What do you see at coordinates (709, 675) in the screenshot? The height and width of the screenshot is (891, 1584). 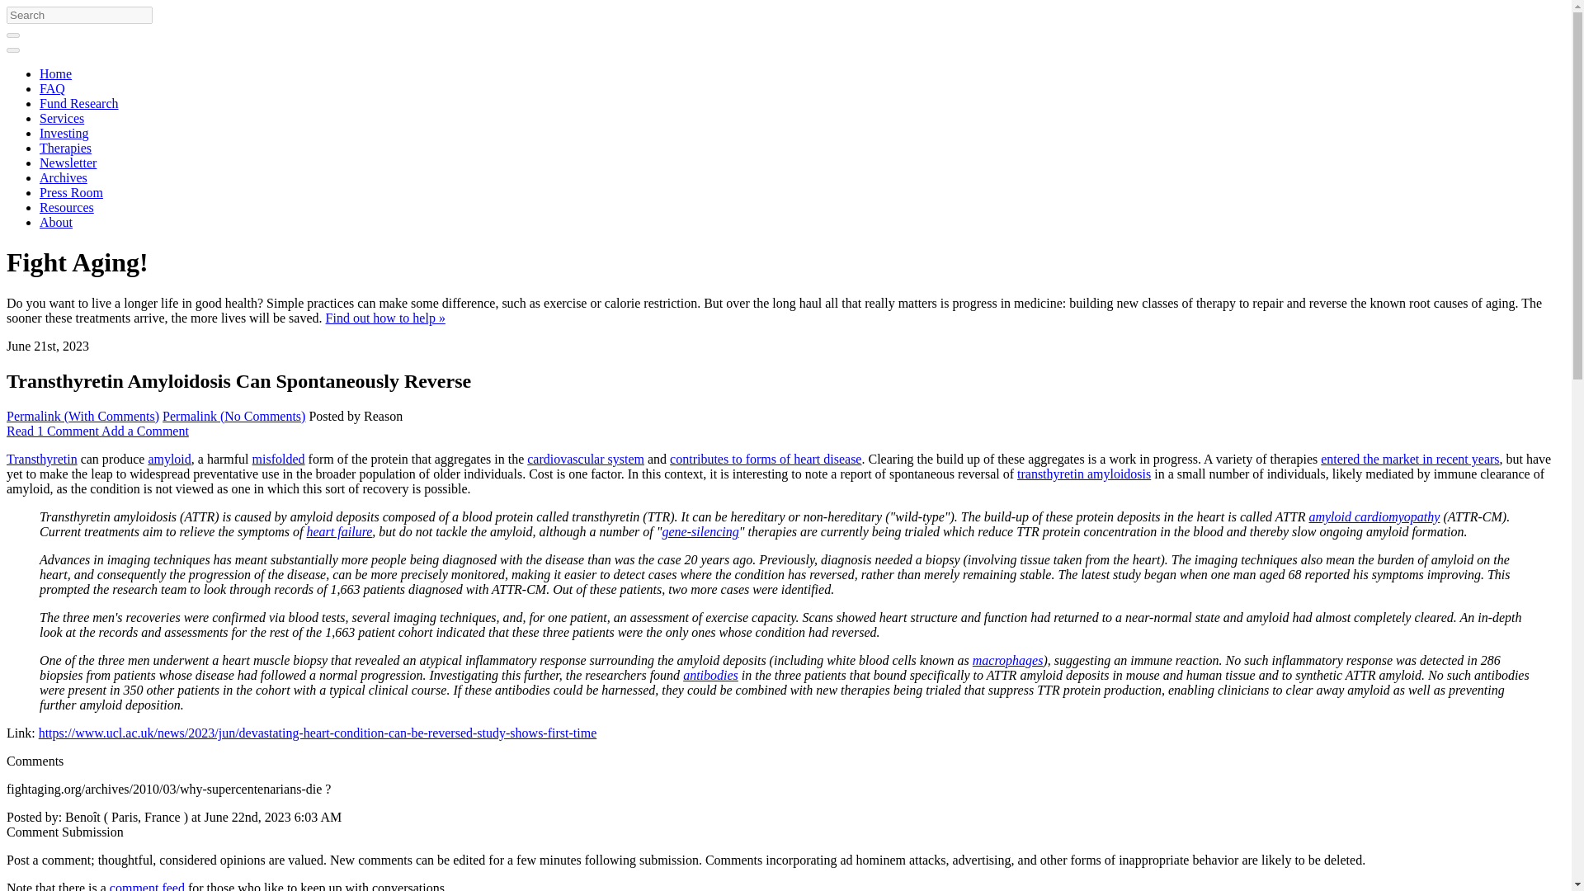 I see `antibodies` at bounding box center [709, 675].